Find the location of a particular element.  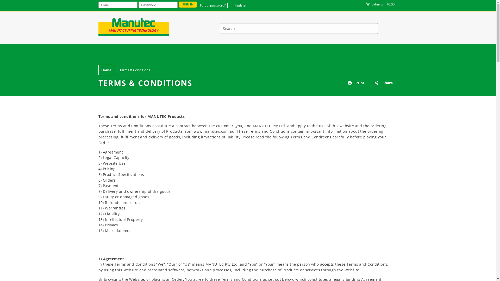

Print is located at coordinates (360, 83).